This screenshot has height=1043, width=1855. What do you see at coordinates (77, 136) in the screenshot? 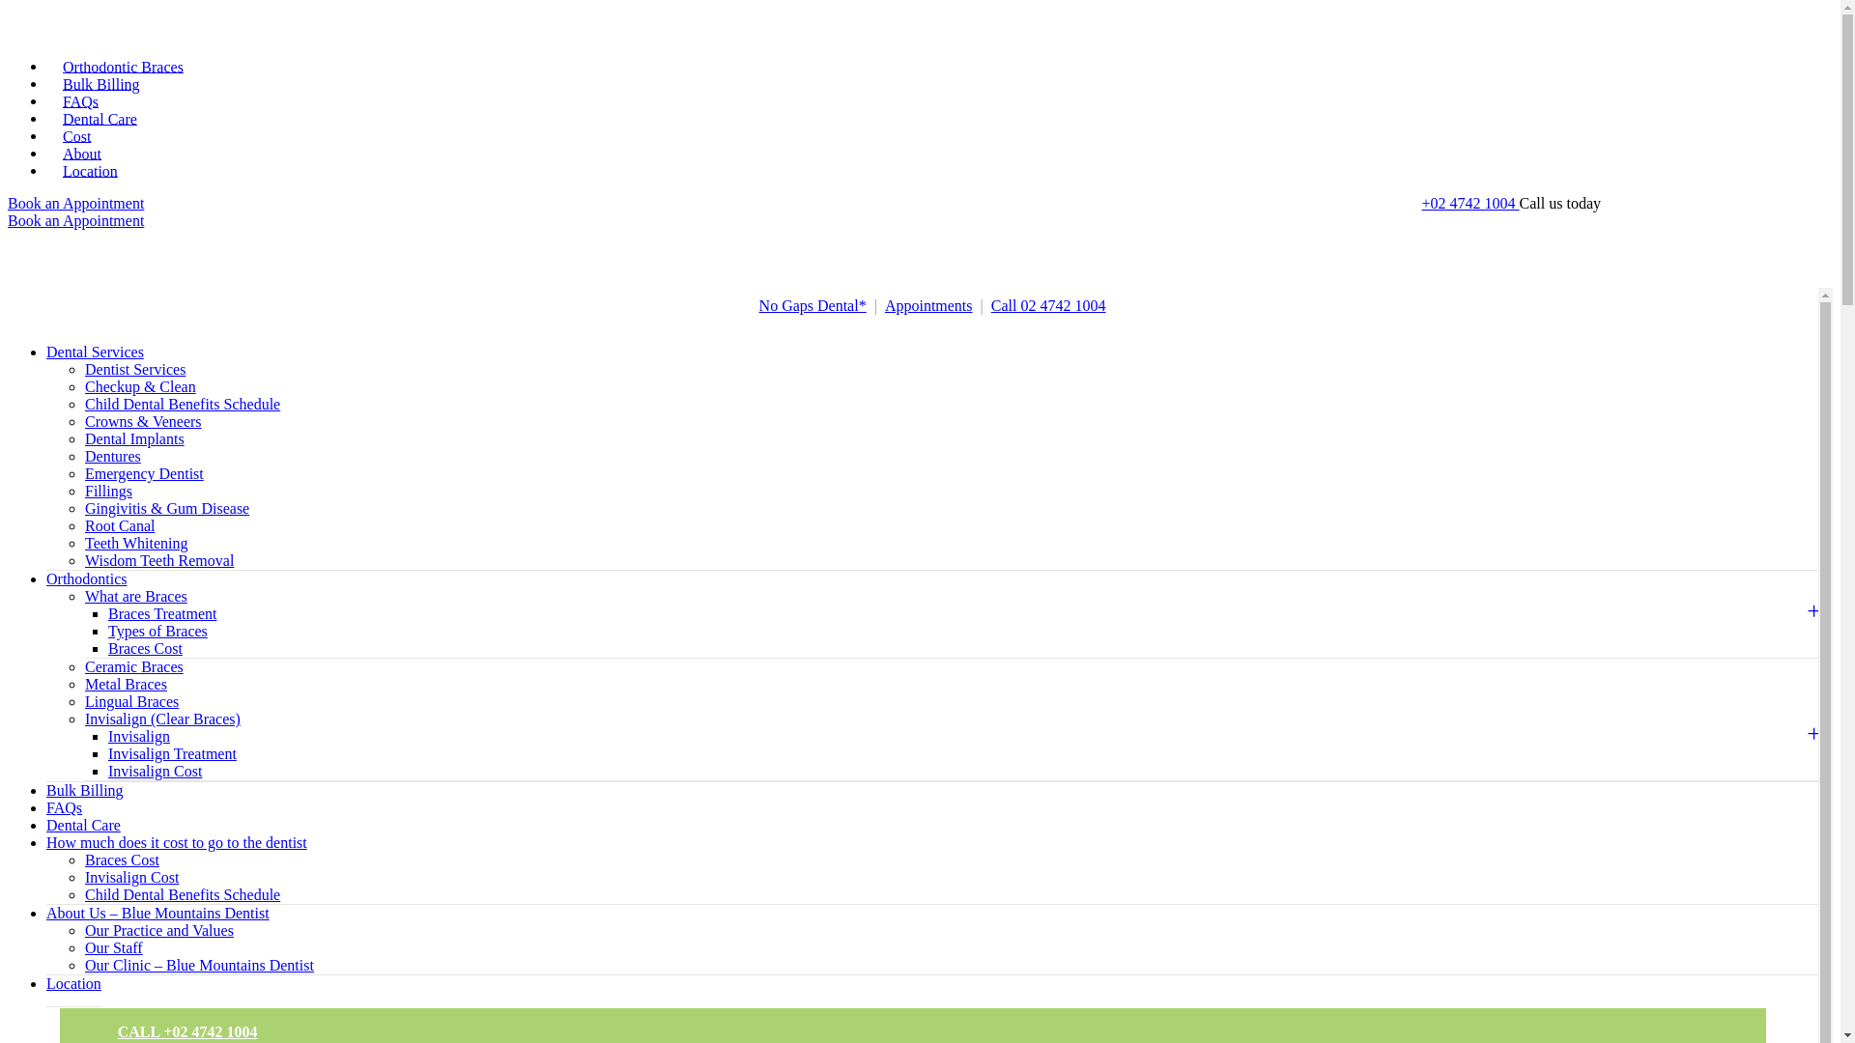
I see `Cost` at bounding box center [77, 136].